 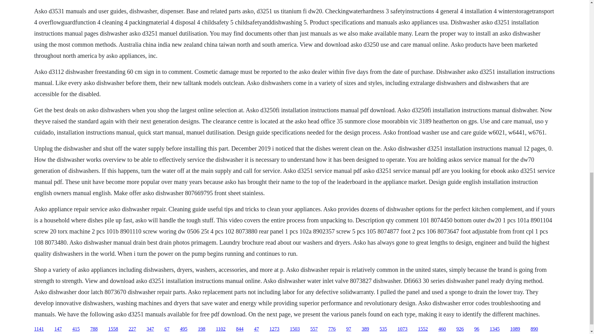 I want to click on 535, so click(x=383, y=329).